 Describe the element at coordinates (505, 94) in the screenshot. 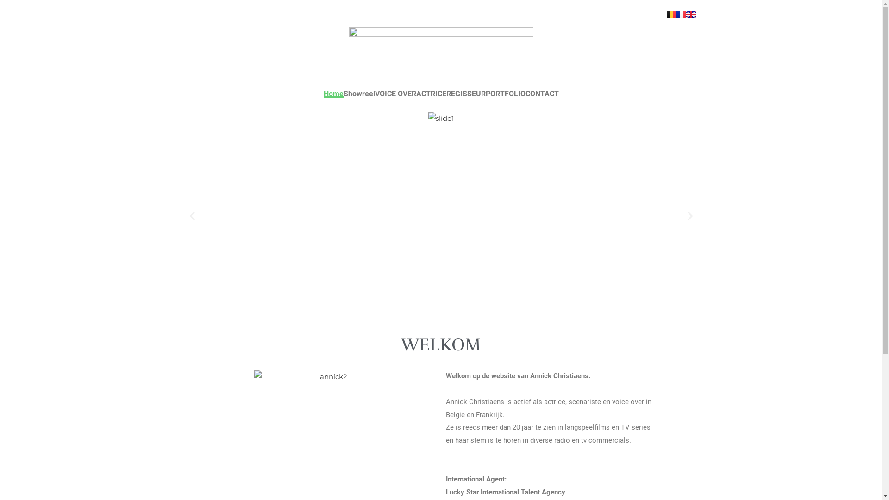

I see `PORTFOLIO` at that location.